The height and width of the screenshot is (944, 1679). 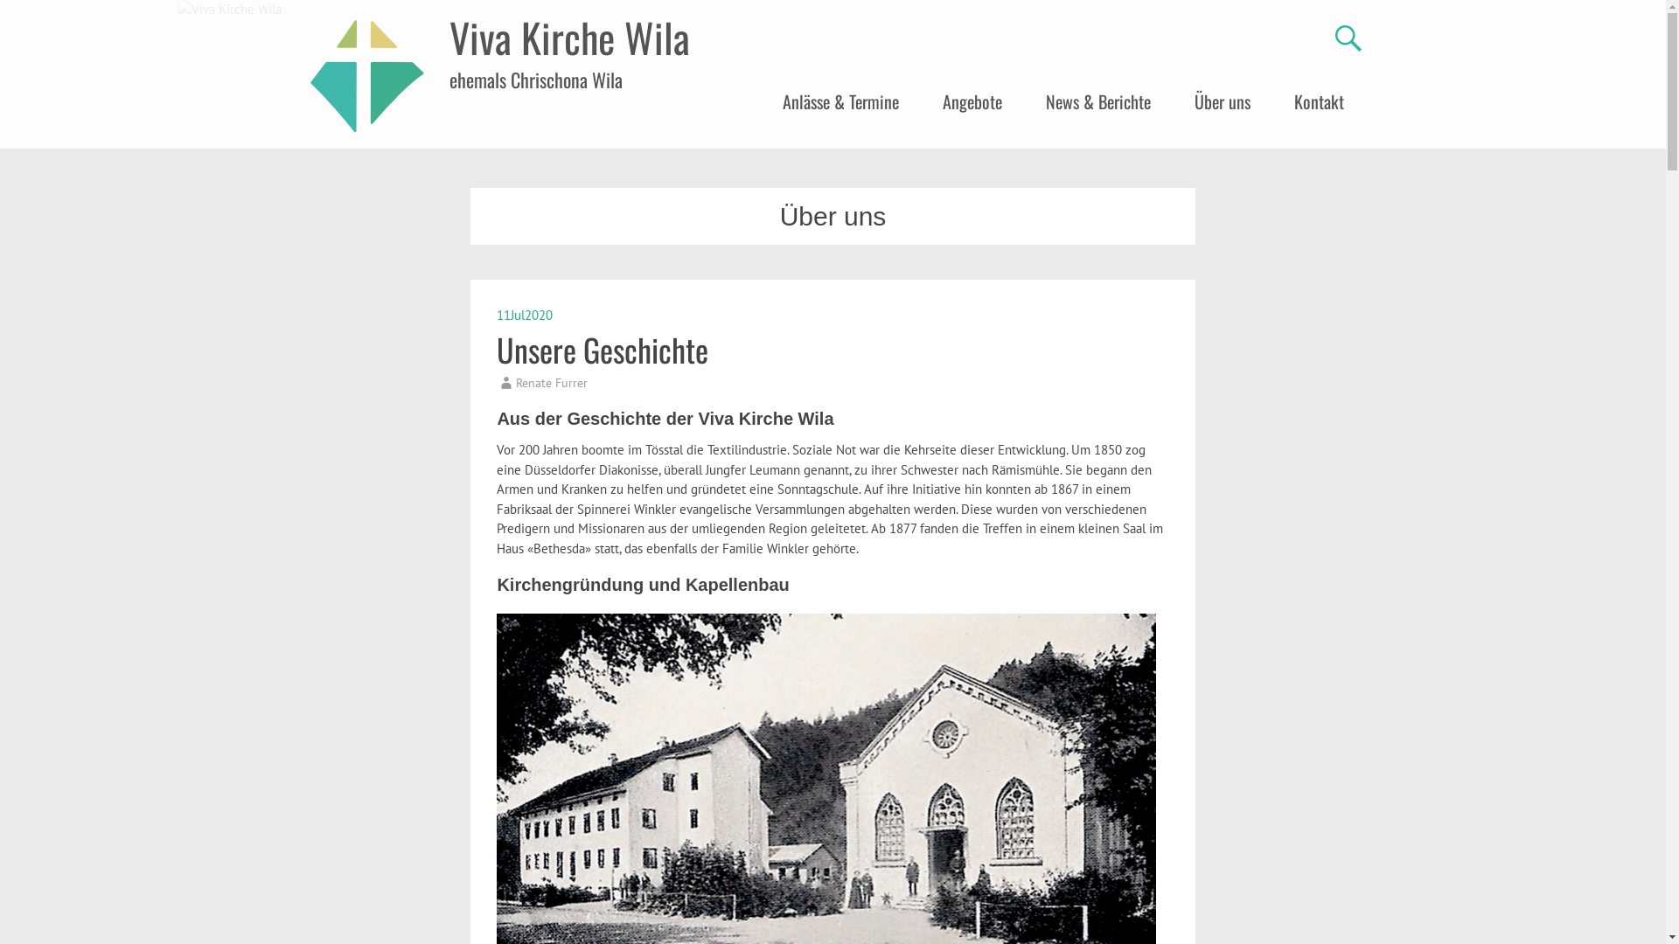 What do you see at coordinates (603, 348) in the screenshot?
I see `Unsere Geschichte` at bounding box center [603, 348].